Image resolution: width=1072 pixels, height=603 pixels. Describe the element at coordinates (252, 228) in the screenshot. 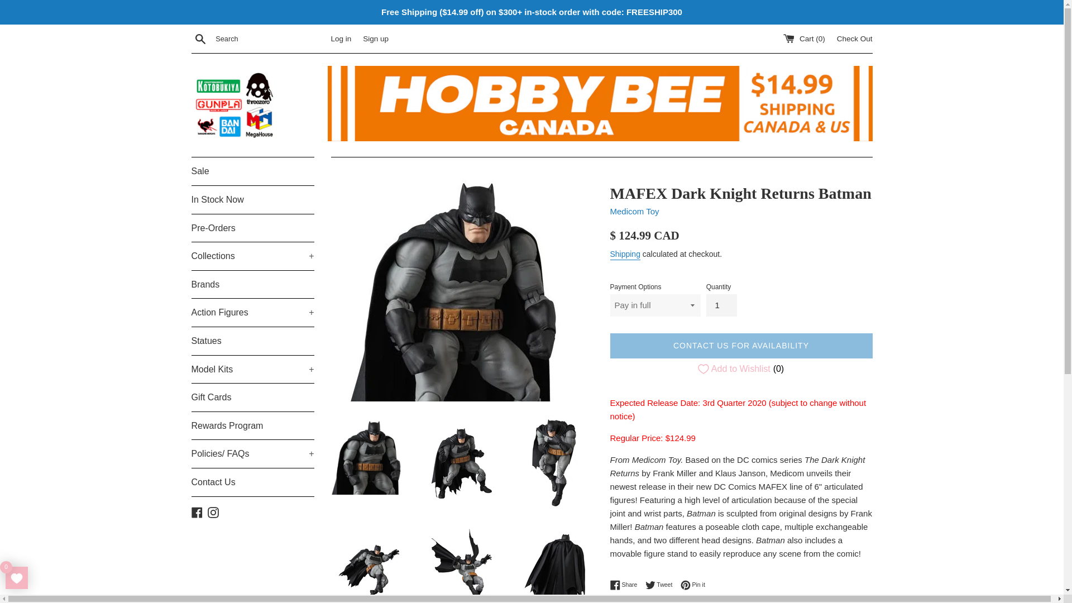

I see `Pre-Orders` at that location.